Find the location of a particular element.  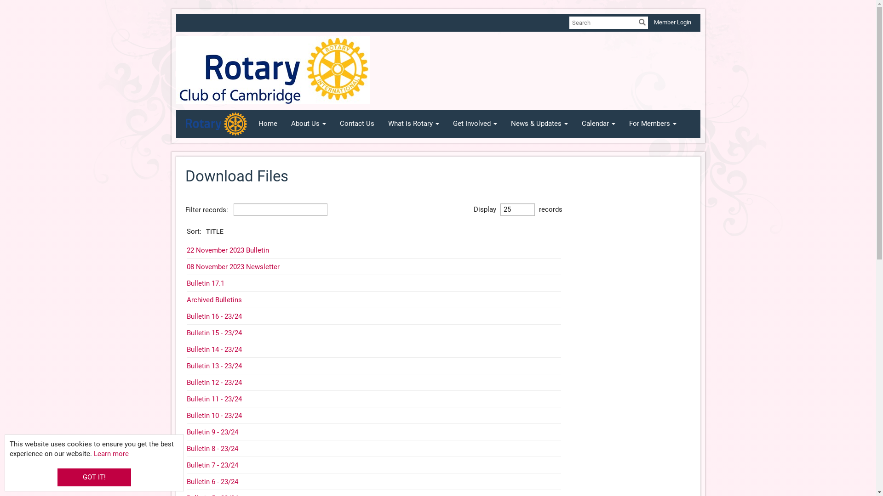

News & Updates is located at coordinates (539, 124).